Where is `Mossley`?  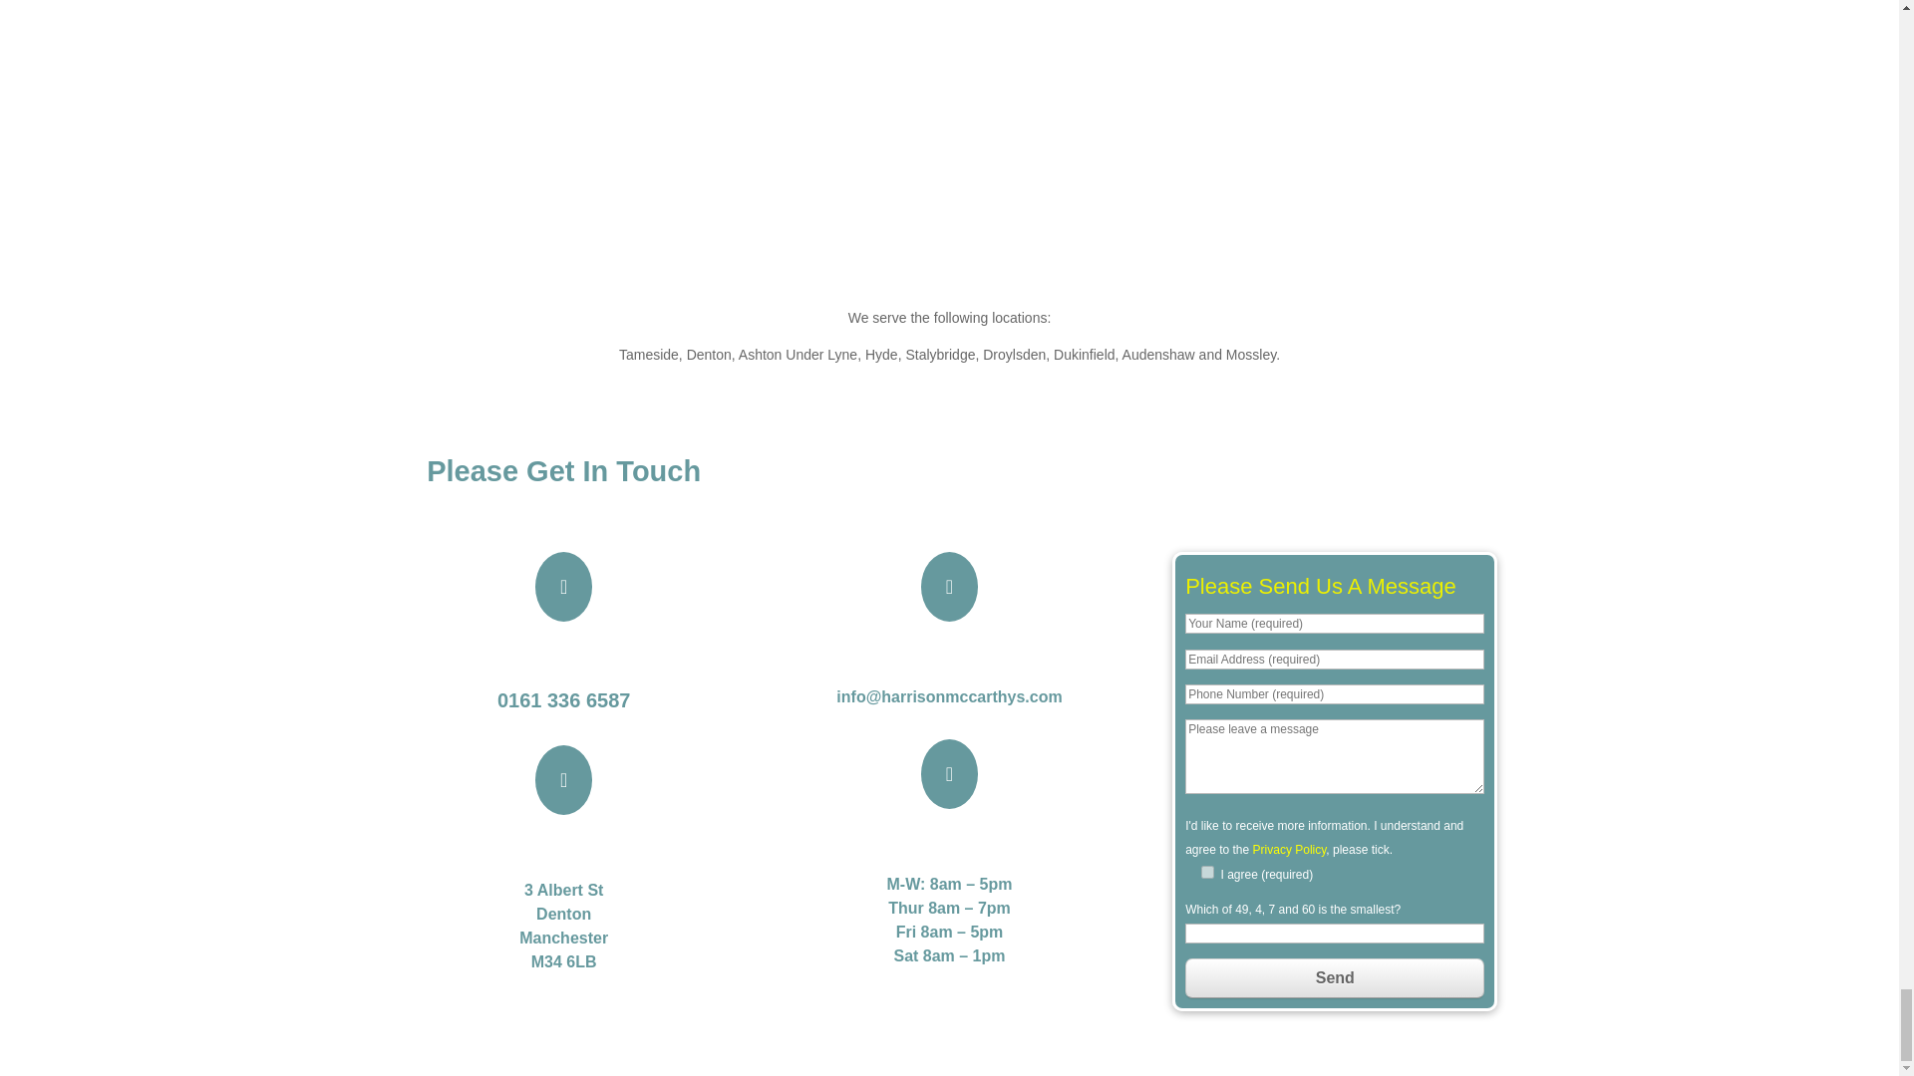
Mossley is located at coordinates (1251, 354).